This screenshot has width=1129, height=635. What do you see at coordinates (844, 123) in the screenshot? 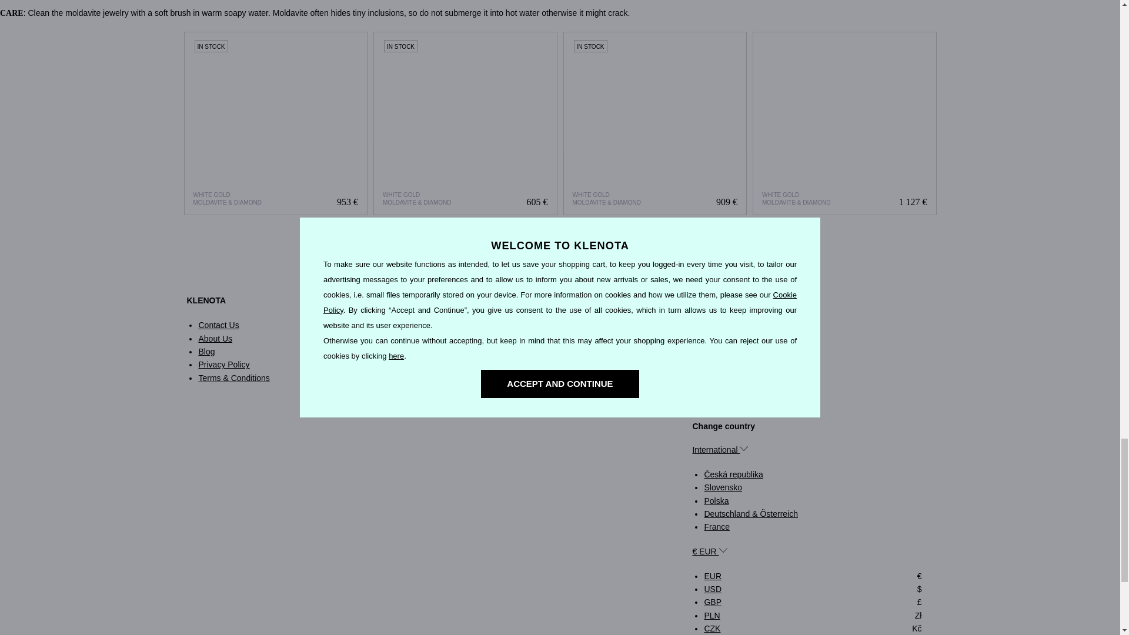
I see `Moldavite and Diamond Earrings in White Gold` at bounding box center [844, 123].